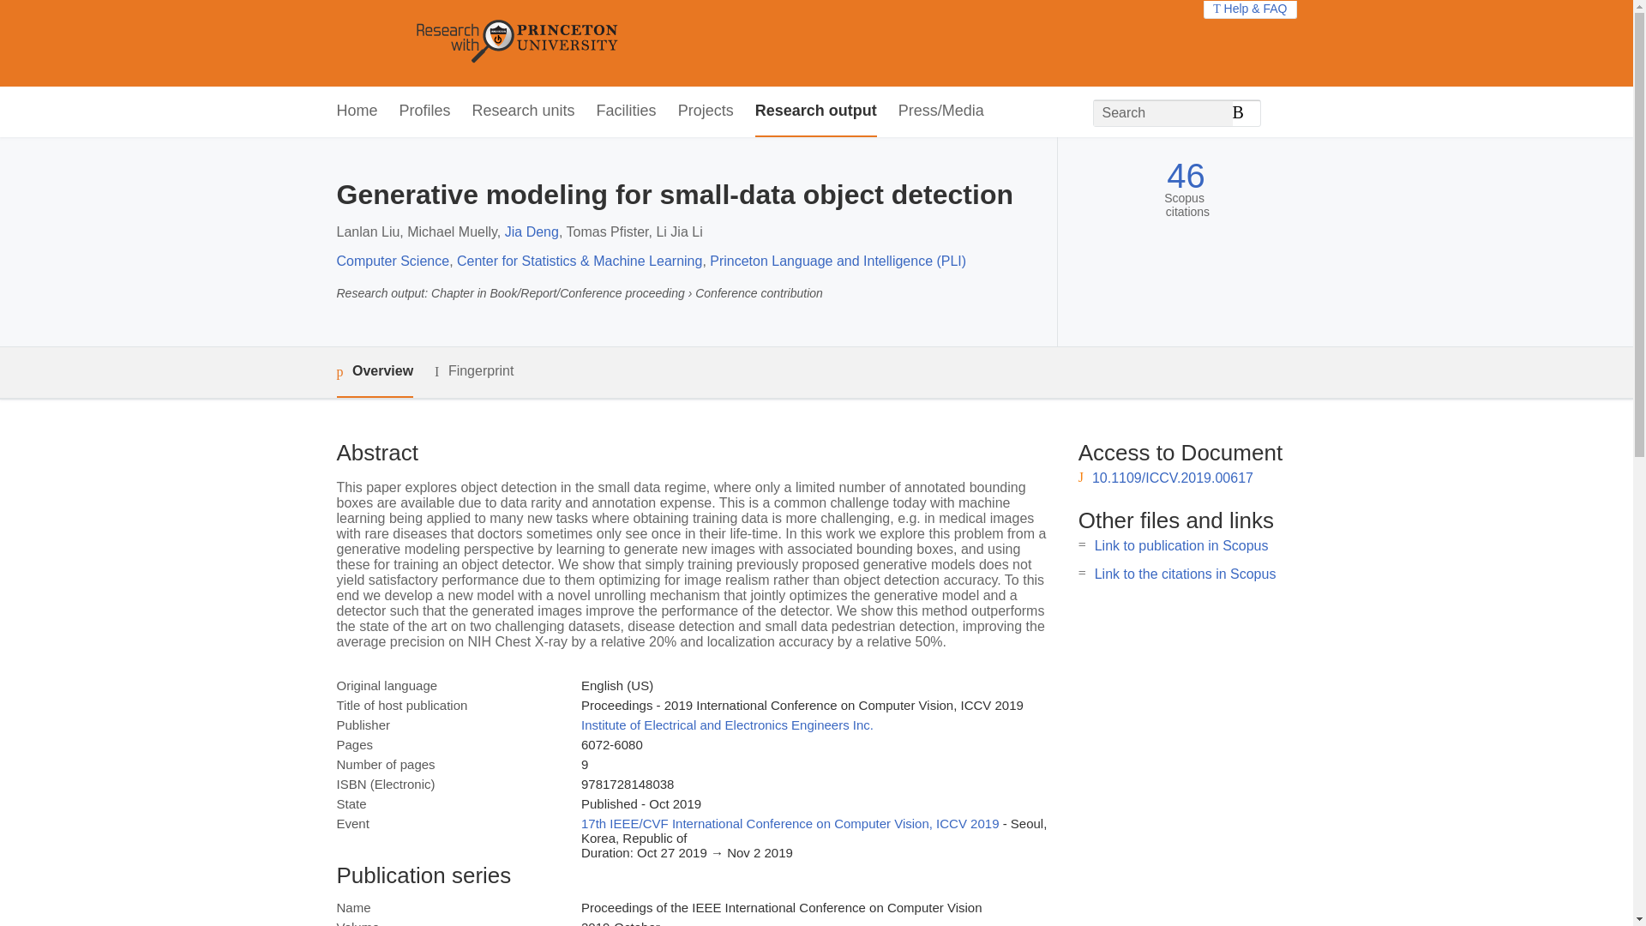  I want to click on Facilities, so click(626, 111).